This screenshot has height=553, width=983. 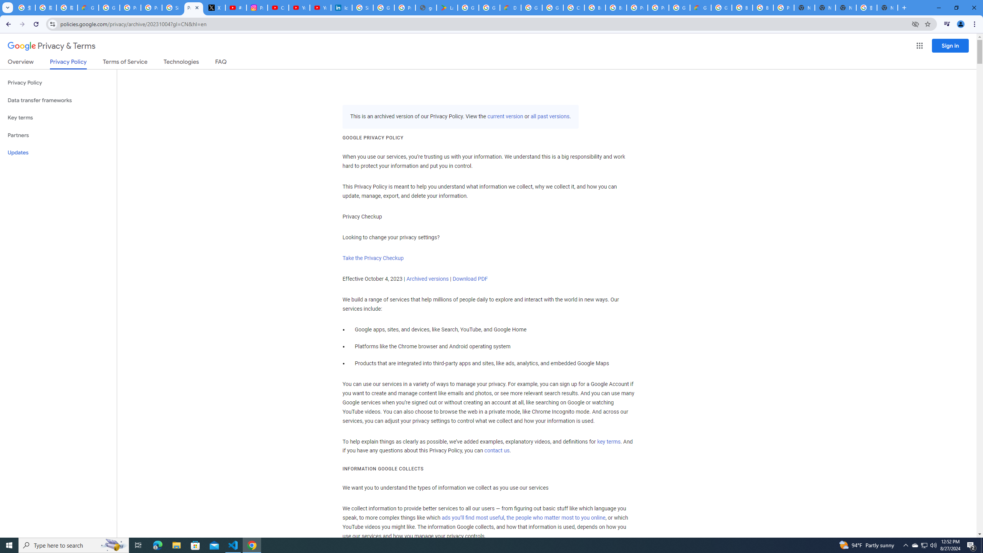 I want to click on Browse Chrome as a guest - Computer - Google Chrome Help, so click(x=616, y=8).